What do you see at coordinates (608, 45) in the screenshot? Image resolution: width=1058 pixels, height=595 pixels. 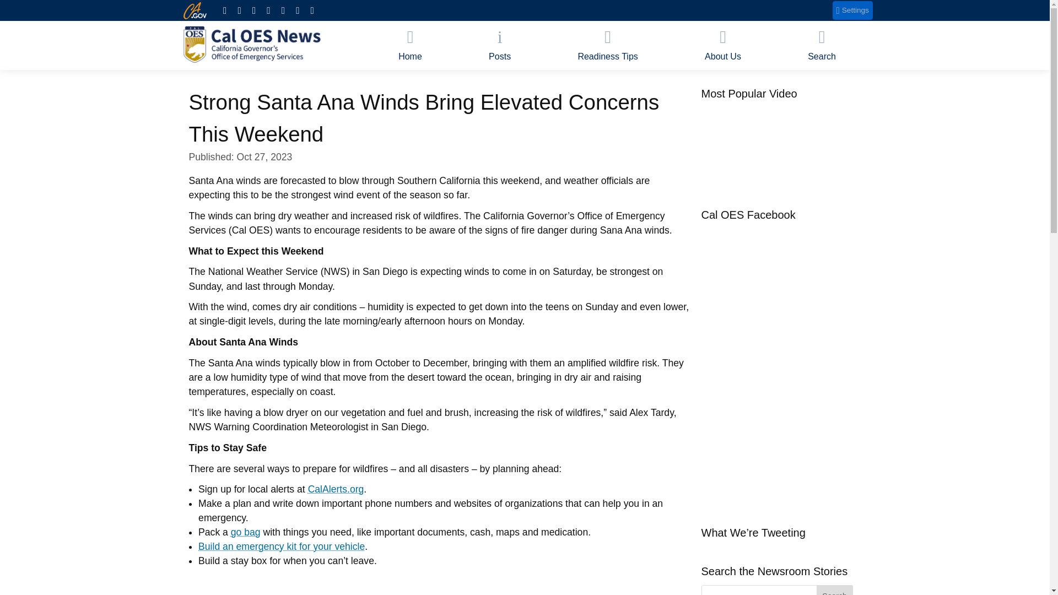 I see `Readiness Tips` at bounding box center [608, 45].